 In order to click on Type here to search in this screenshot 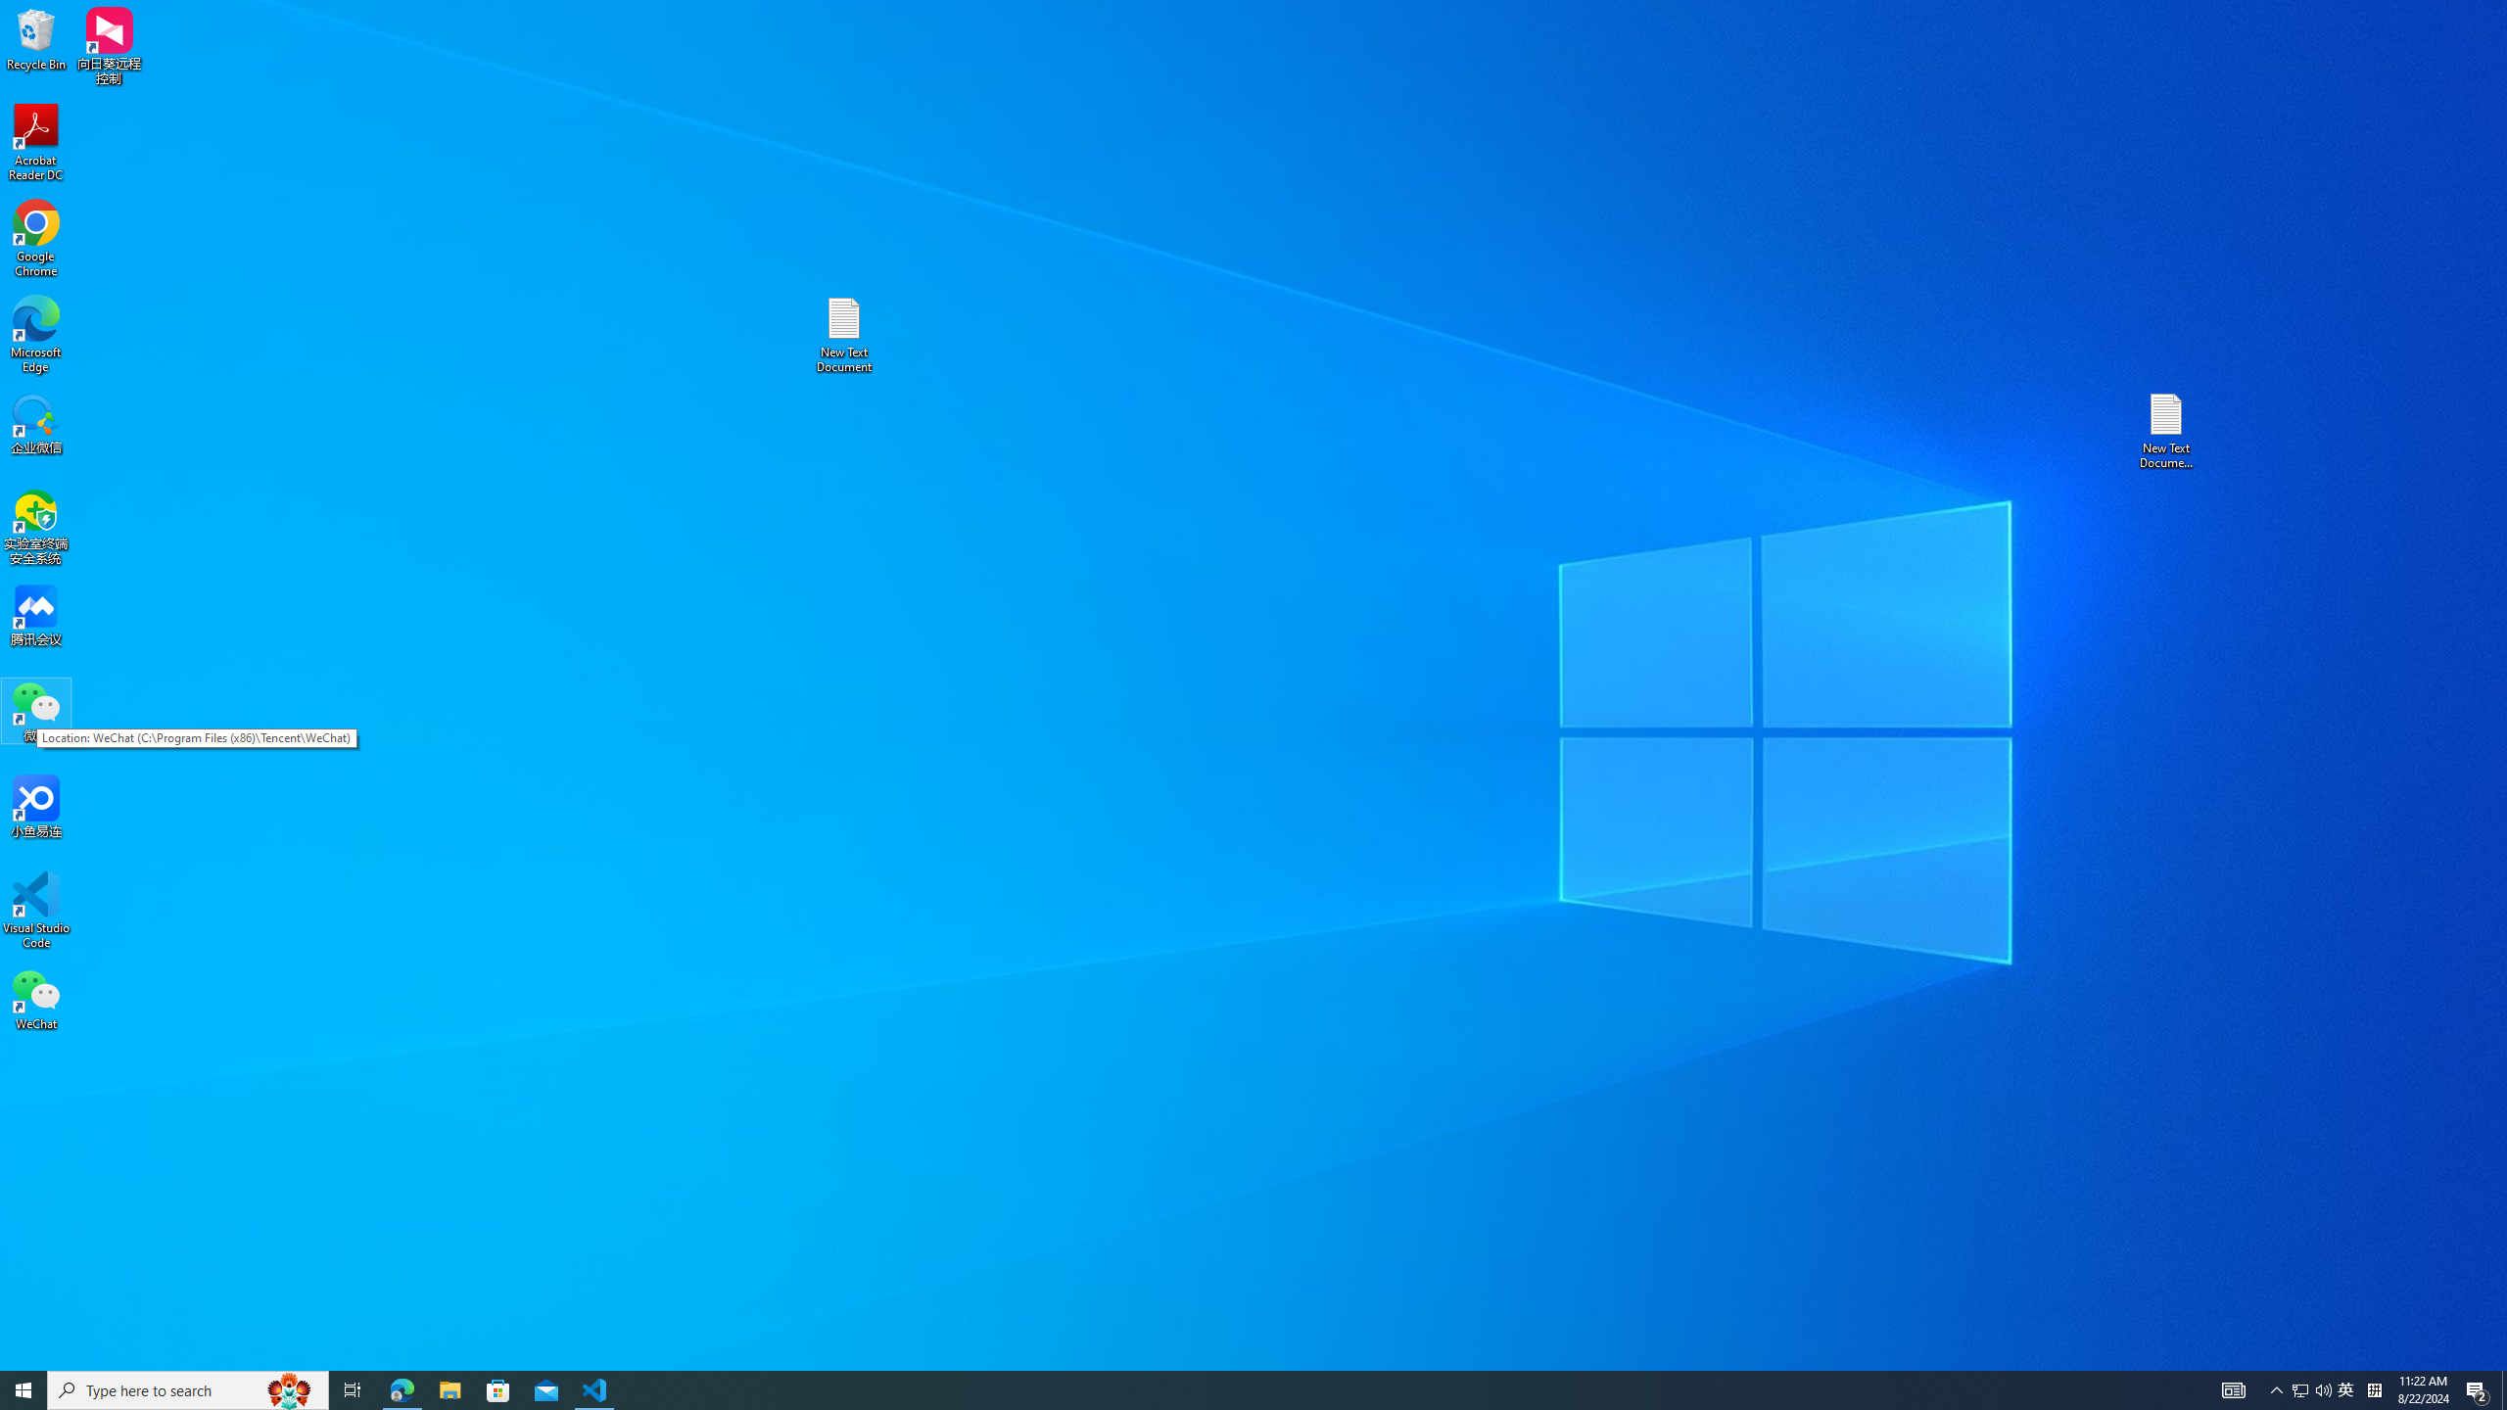, I will do `click(188, 1390)`.